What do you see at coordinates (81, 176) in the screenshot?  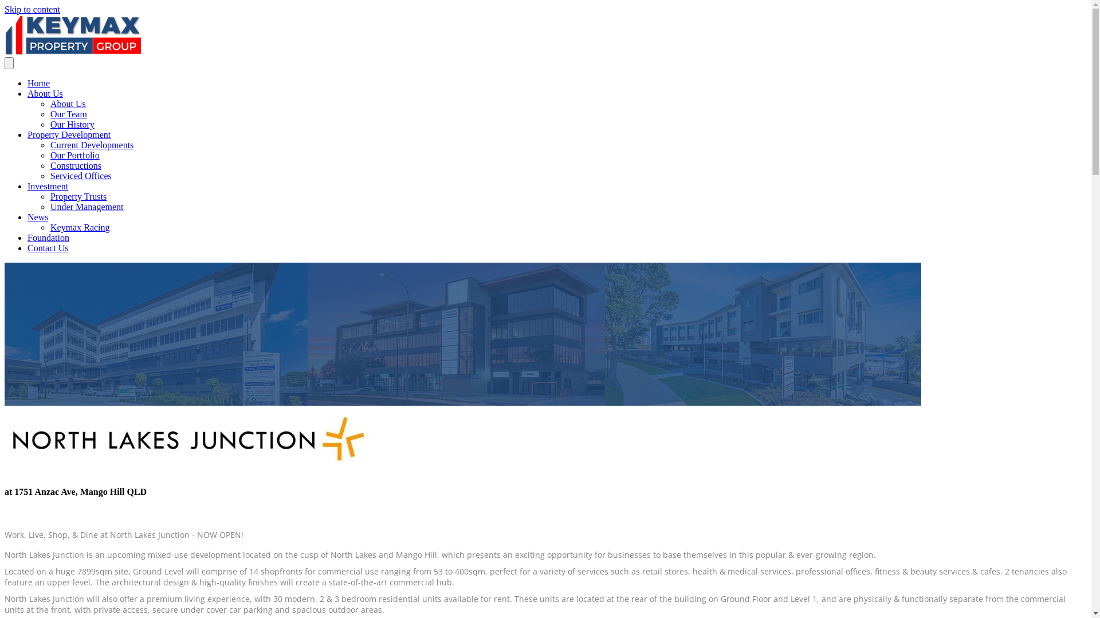 I see `Serviced Offices` at bounding box center [81, 176].